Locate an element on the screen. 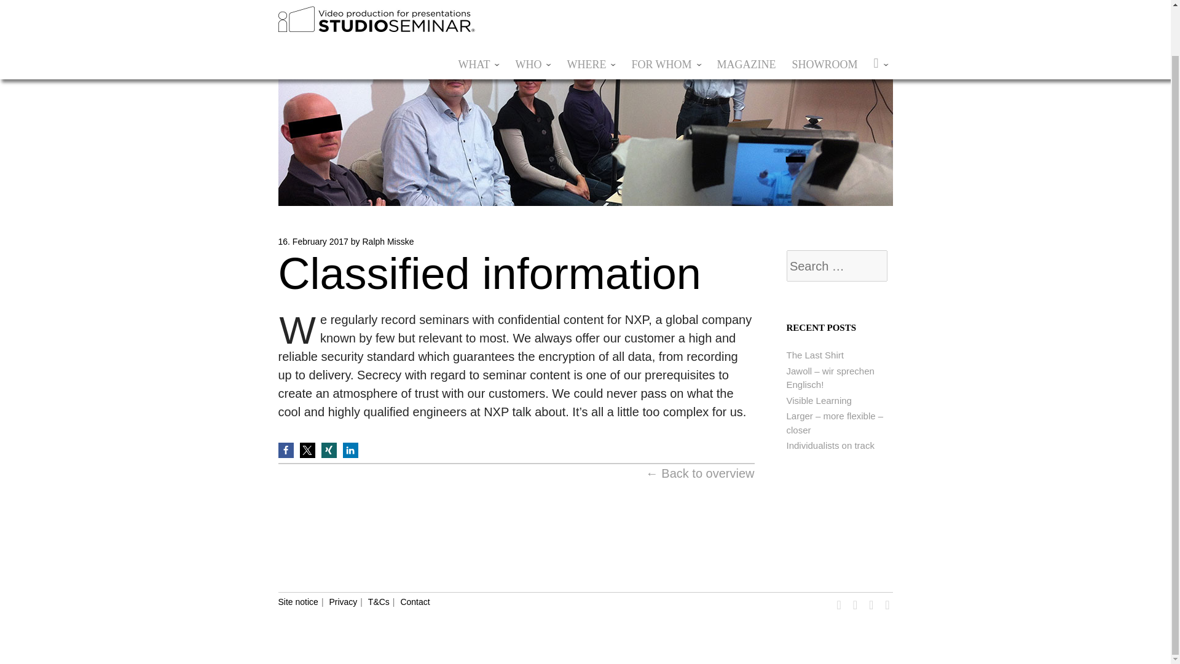 The image size is (1180, 664). WHERE is located at coordinates (591, 14).